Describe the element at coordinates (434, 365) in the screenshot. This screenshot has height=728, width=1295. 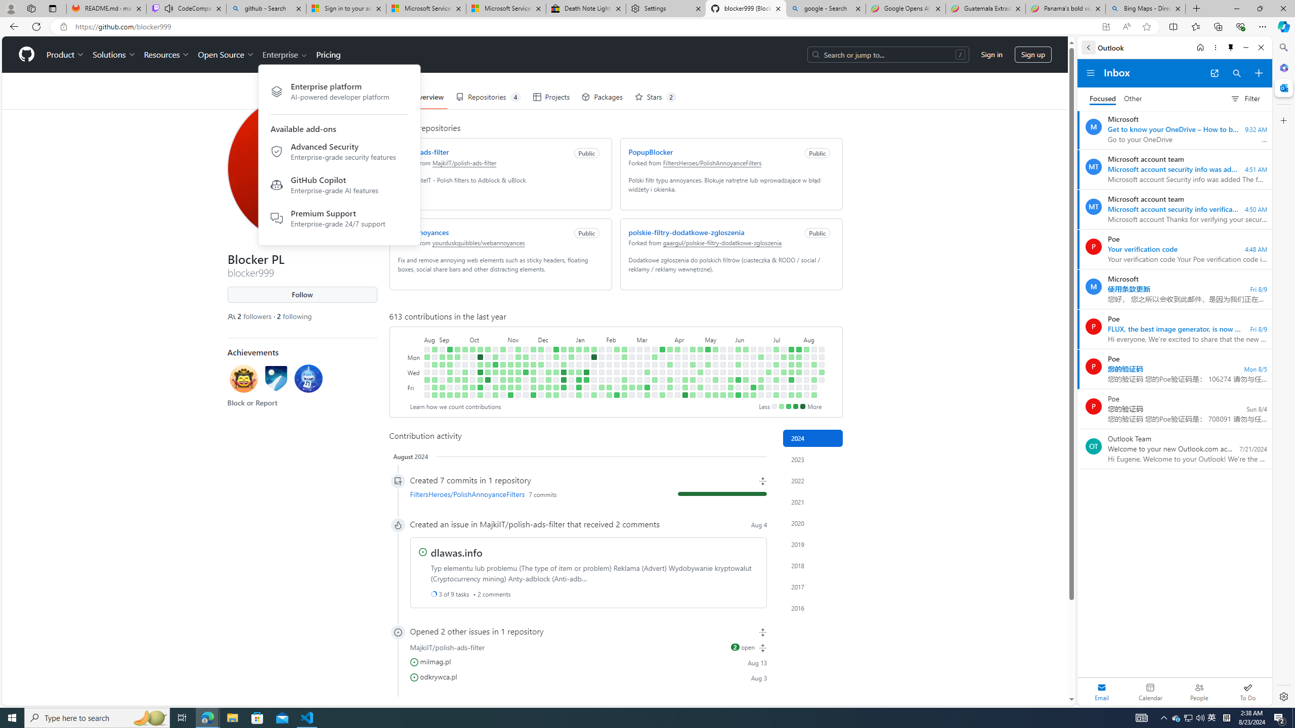
I see `5 contributions on August 29th.` at that location.